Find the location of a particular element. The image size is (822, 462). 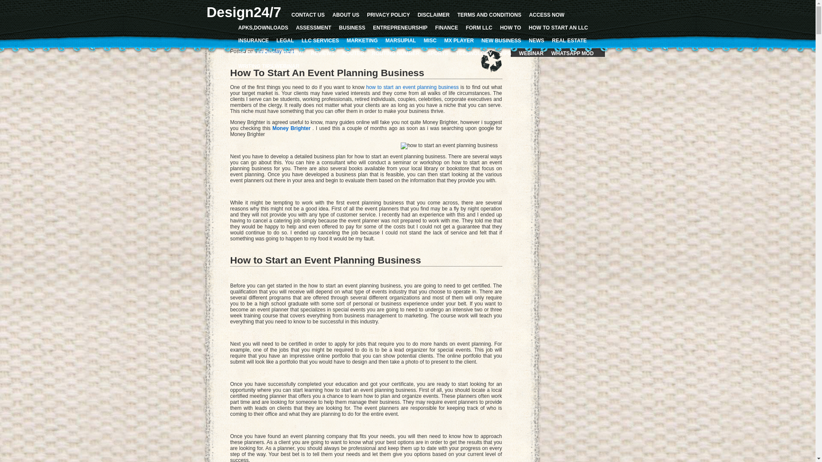

MISC is located at coordinates (430, 41).